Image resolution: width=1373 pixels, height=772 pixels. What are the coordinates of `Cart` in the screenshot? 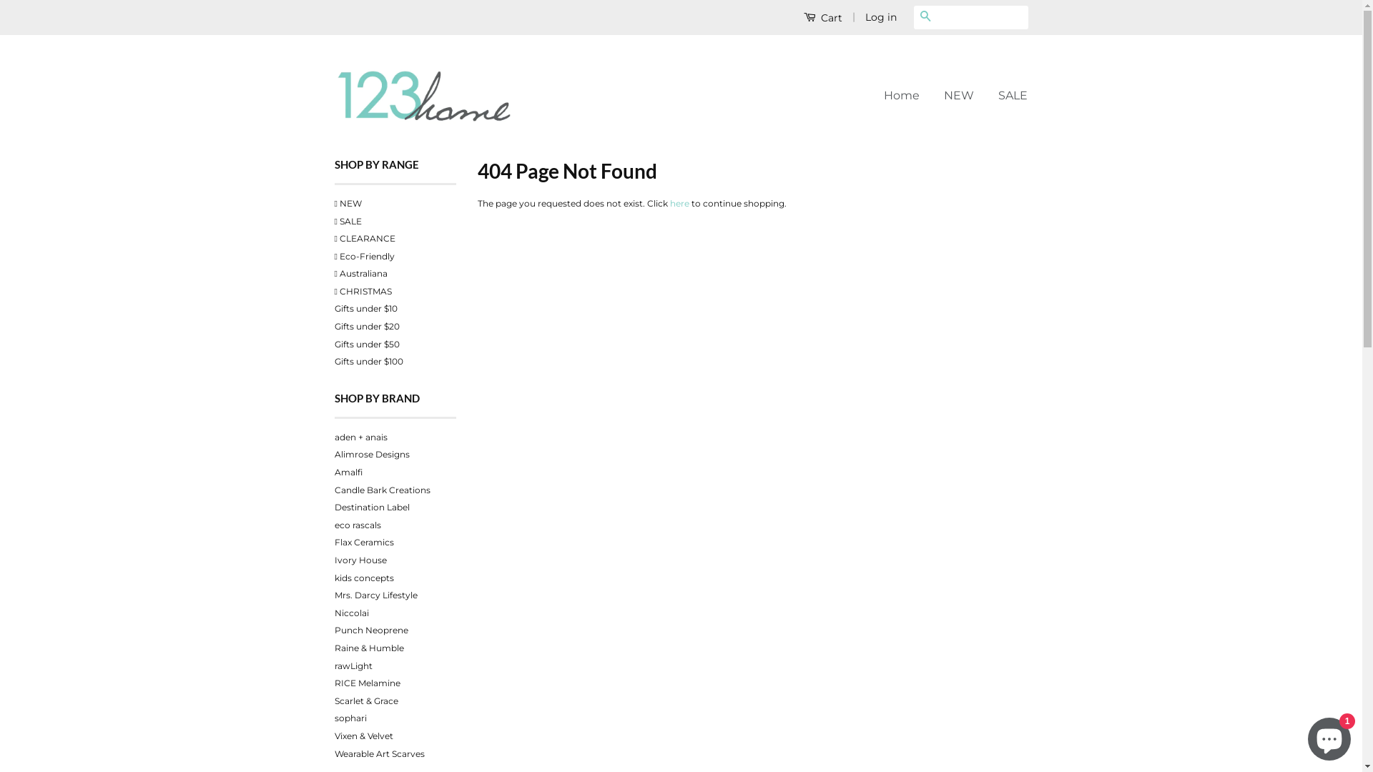 It's located at (823, 17).